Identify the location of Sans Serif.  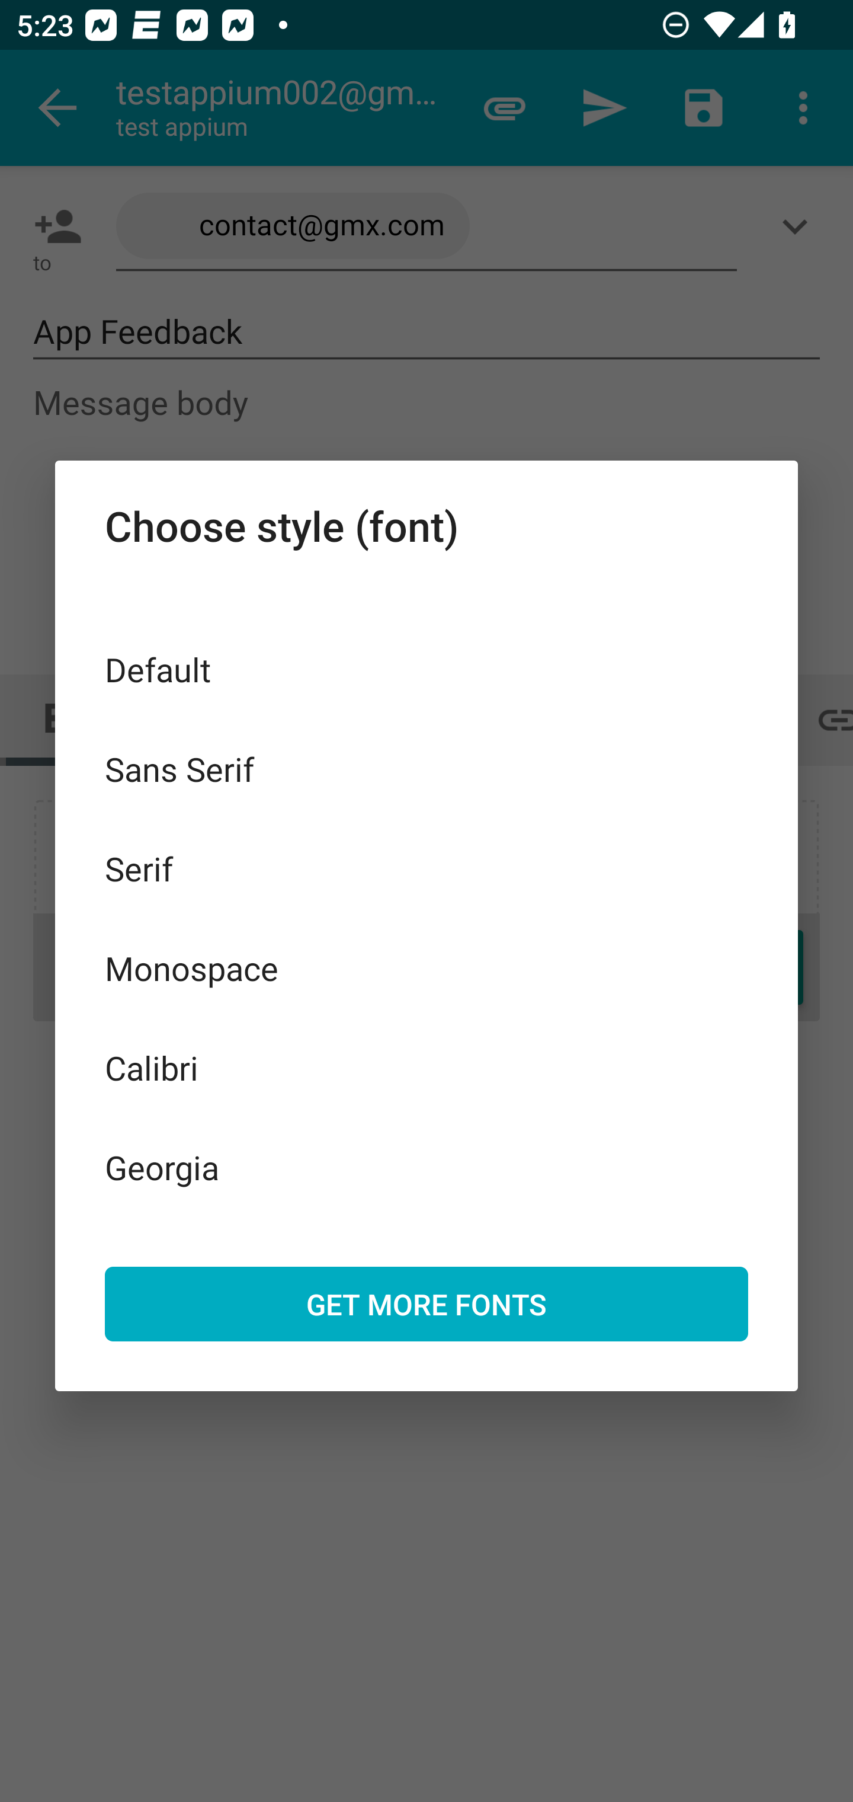
(426, 768).